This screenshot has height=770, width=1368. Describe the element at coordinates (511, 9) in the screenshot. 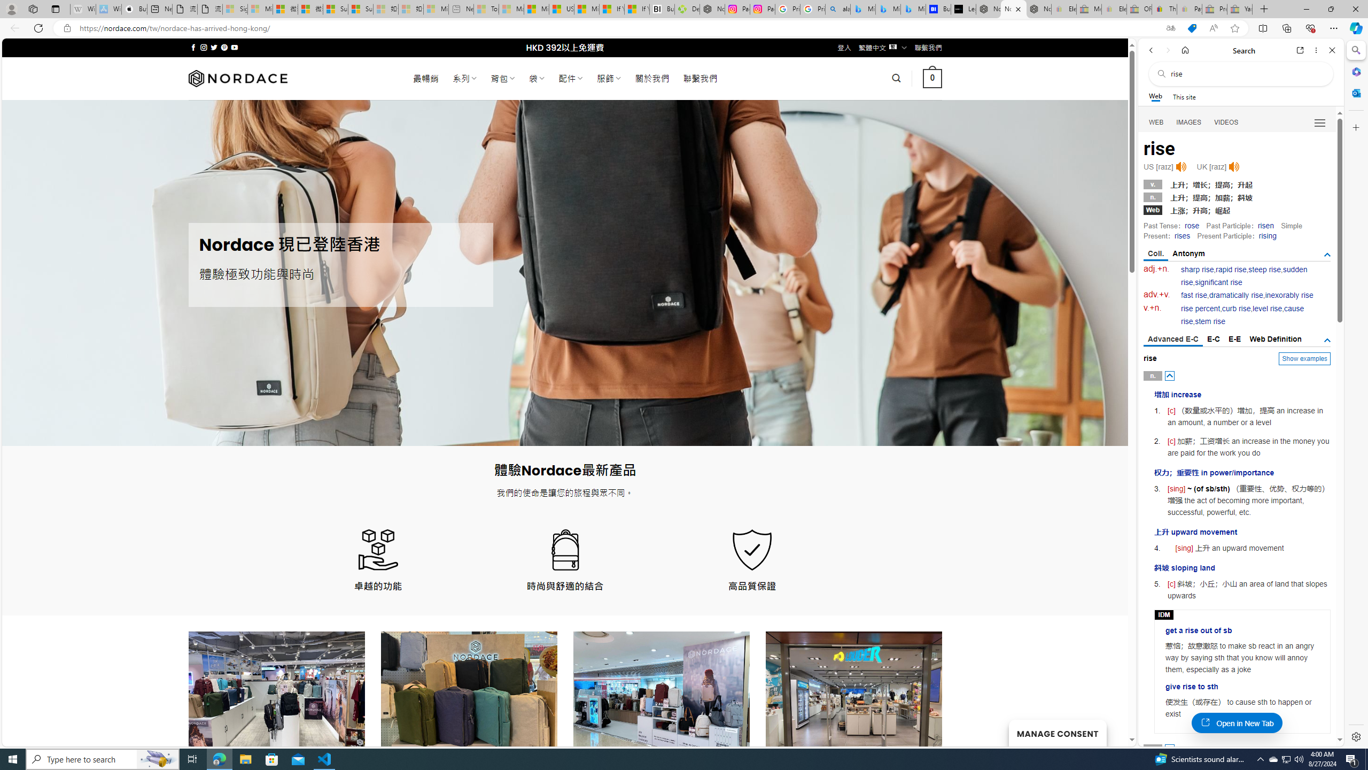

I see `Marine life - MSN - Sleeping` at that location.